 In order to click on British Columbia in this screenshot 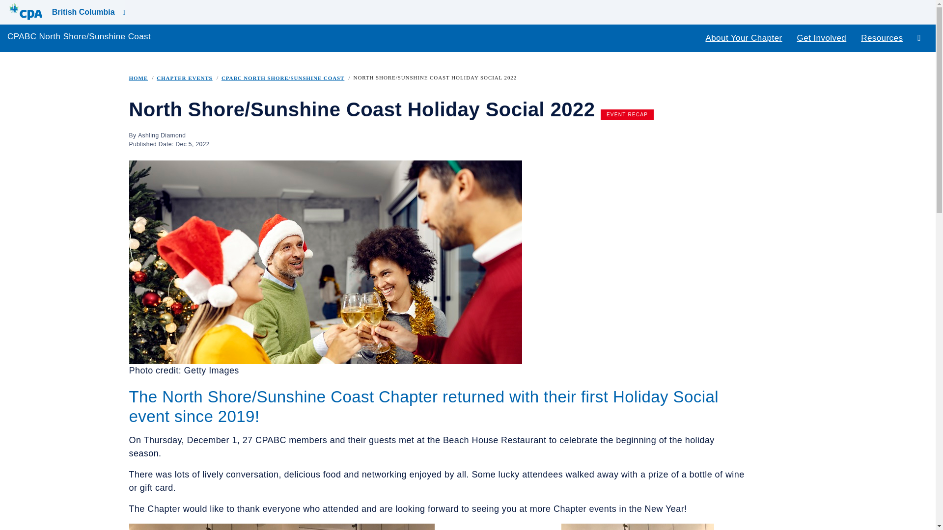, I will do `click(63, 12)`.